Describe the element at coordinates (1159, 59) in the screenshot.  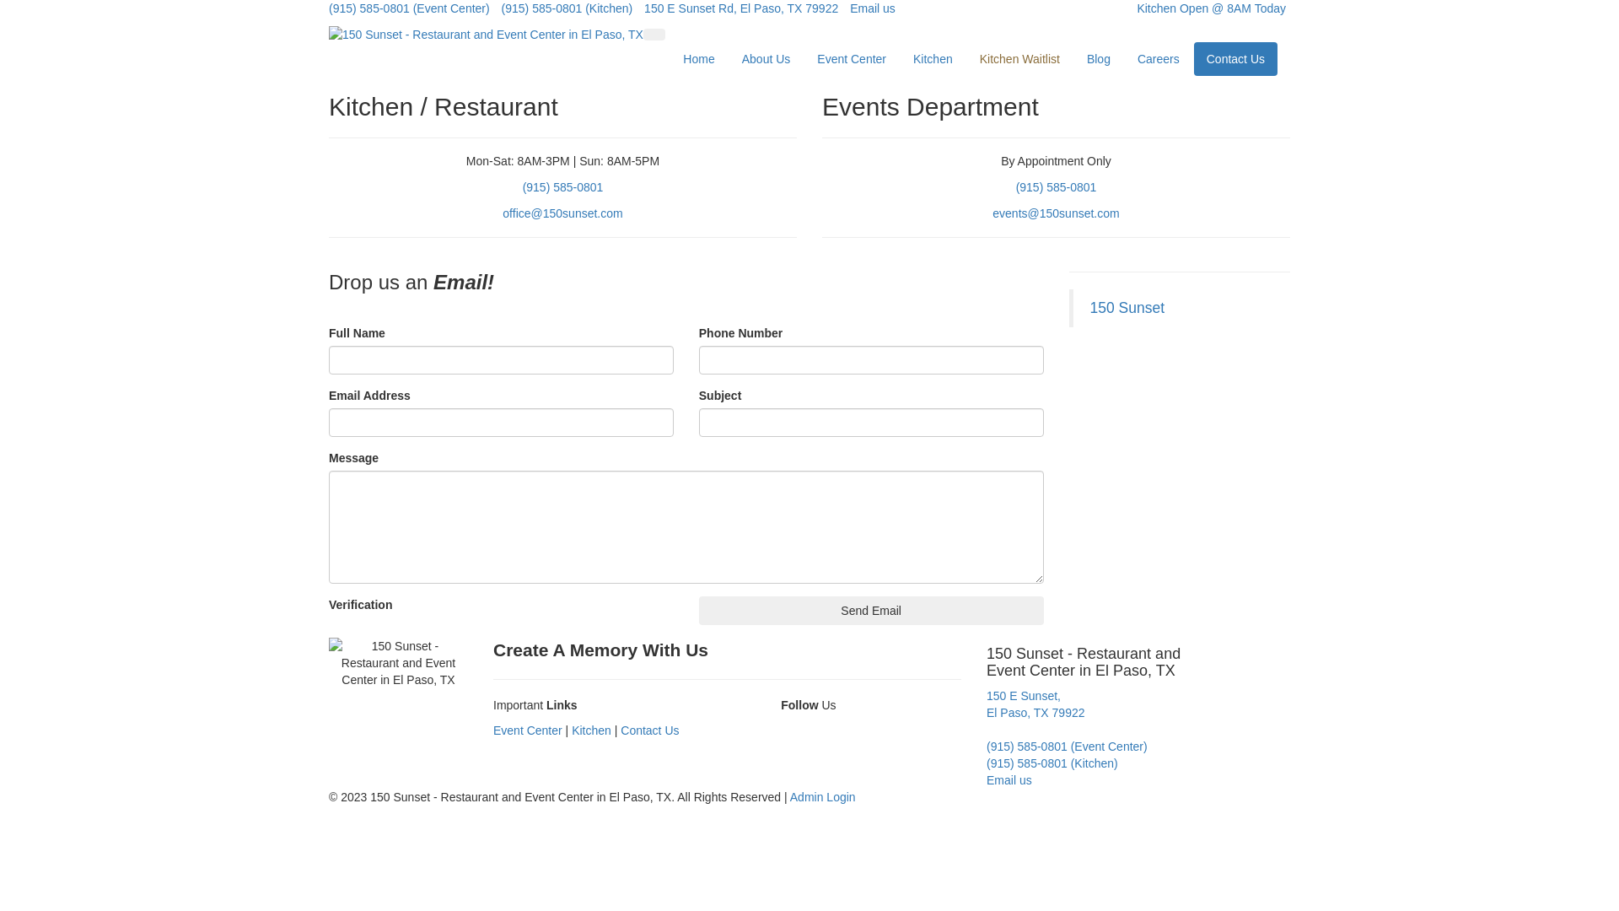
I see `Careers` at that location.